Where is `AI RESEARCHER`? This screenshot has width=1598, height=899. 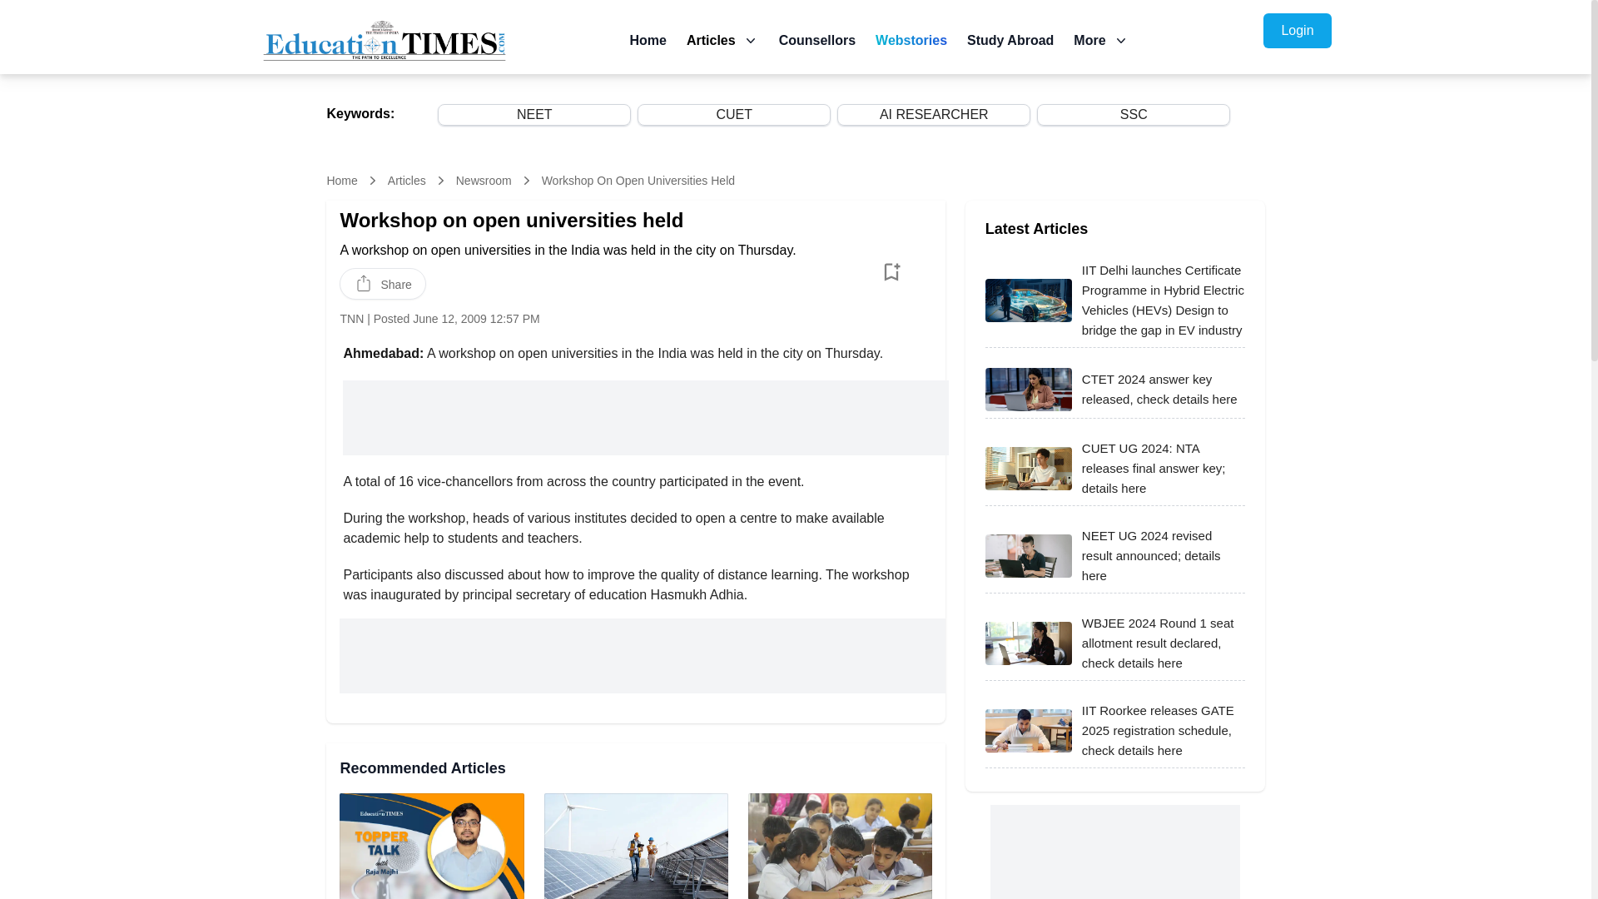 AI RESEARCHER is located at coordinates (934, 115).